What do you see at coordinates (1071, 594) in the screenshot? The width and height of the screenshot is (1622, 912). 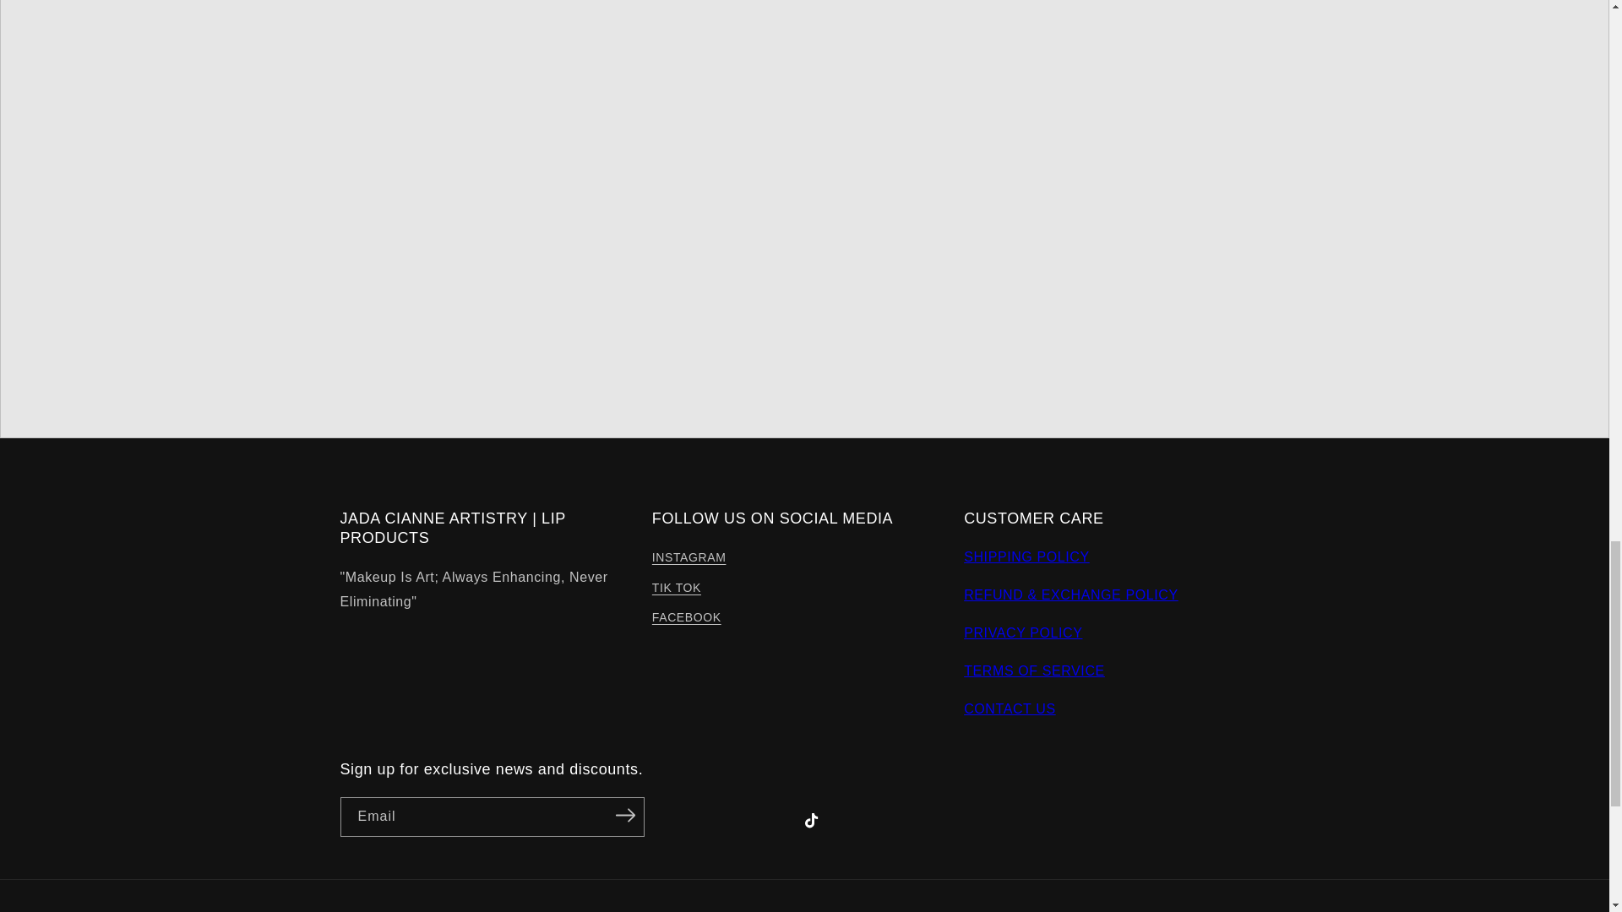 I see `Refund Policy` at bounding box center [1071, 594].